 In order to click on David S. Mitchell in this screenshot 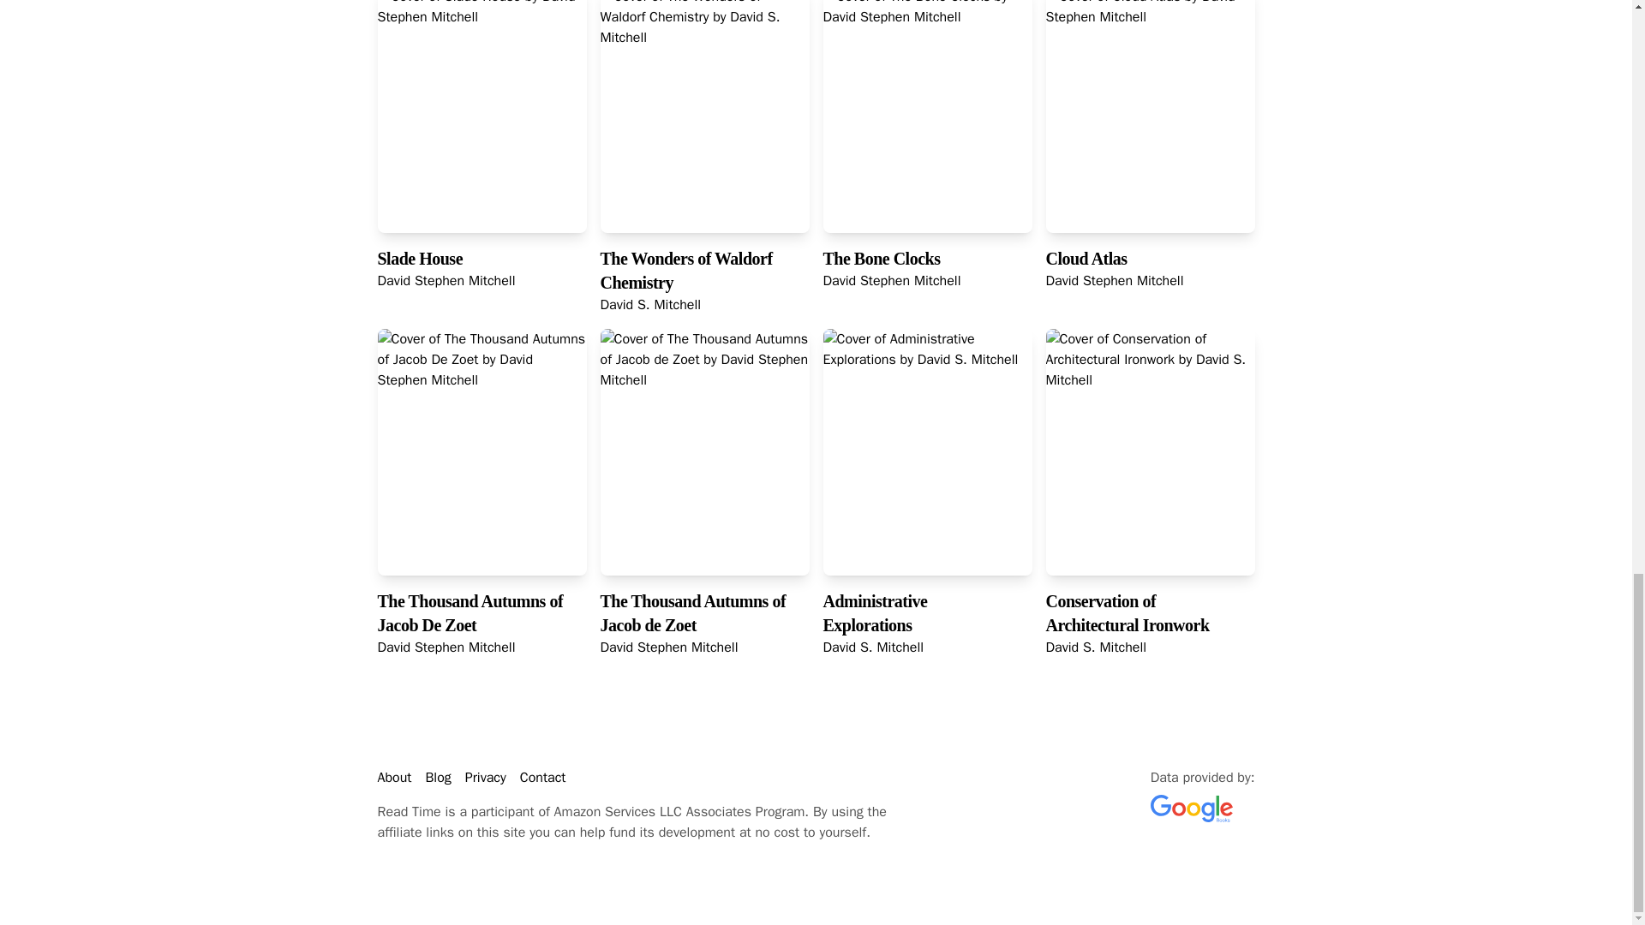, I will do `click(872, 647)`.